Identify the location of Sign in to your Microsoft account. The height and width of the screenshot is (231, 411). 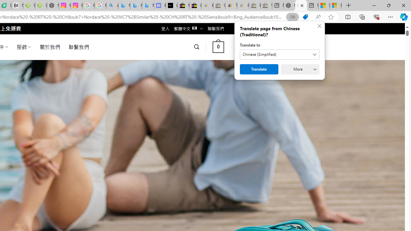
(336, 6).